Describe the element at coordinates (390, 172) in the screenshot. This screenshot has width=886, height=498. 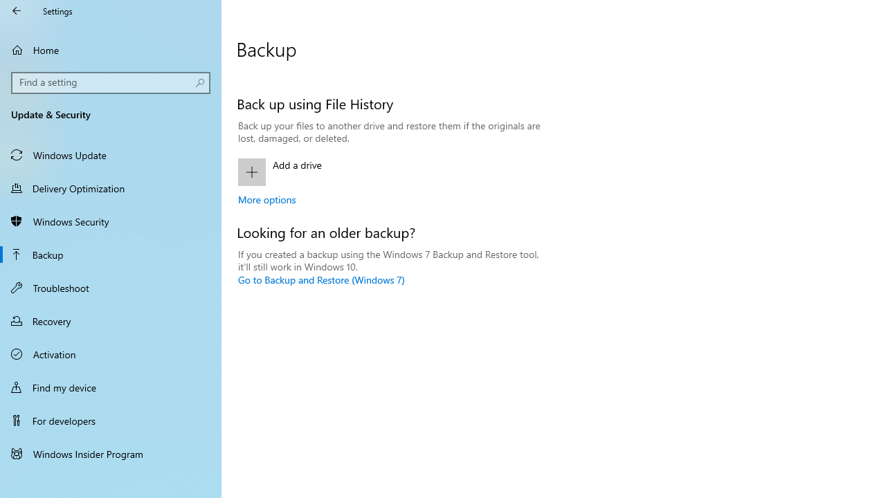
I see `Add a drive` at that location.